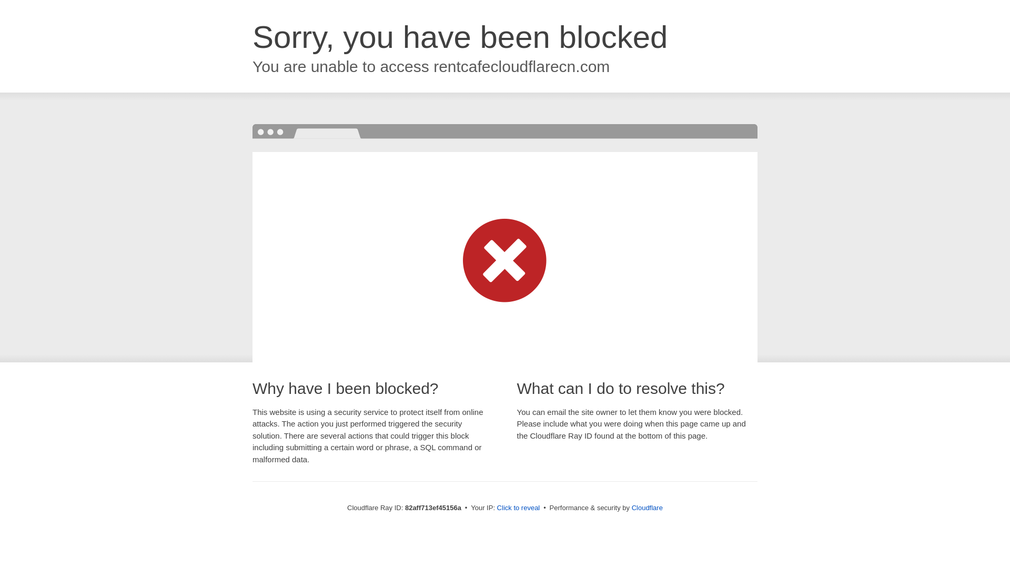 This screenshot has height=568, width=1010. Describe the element at coordinates (647, 508) in the screenshot. I see `Cloudflare` at that location.